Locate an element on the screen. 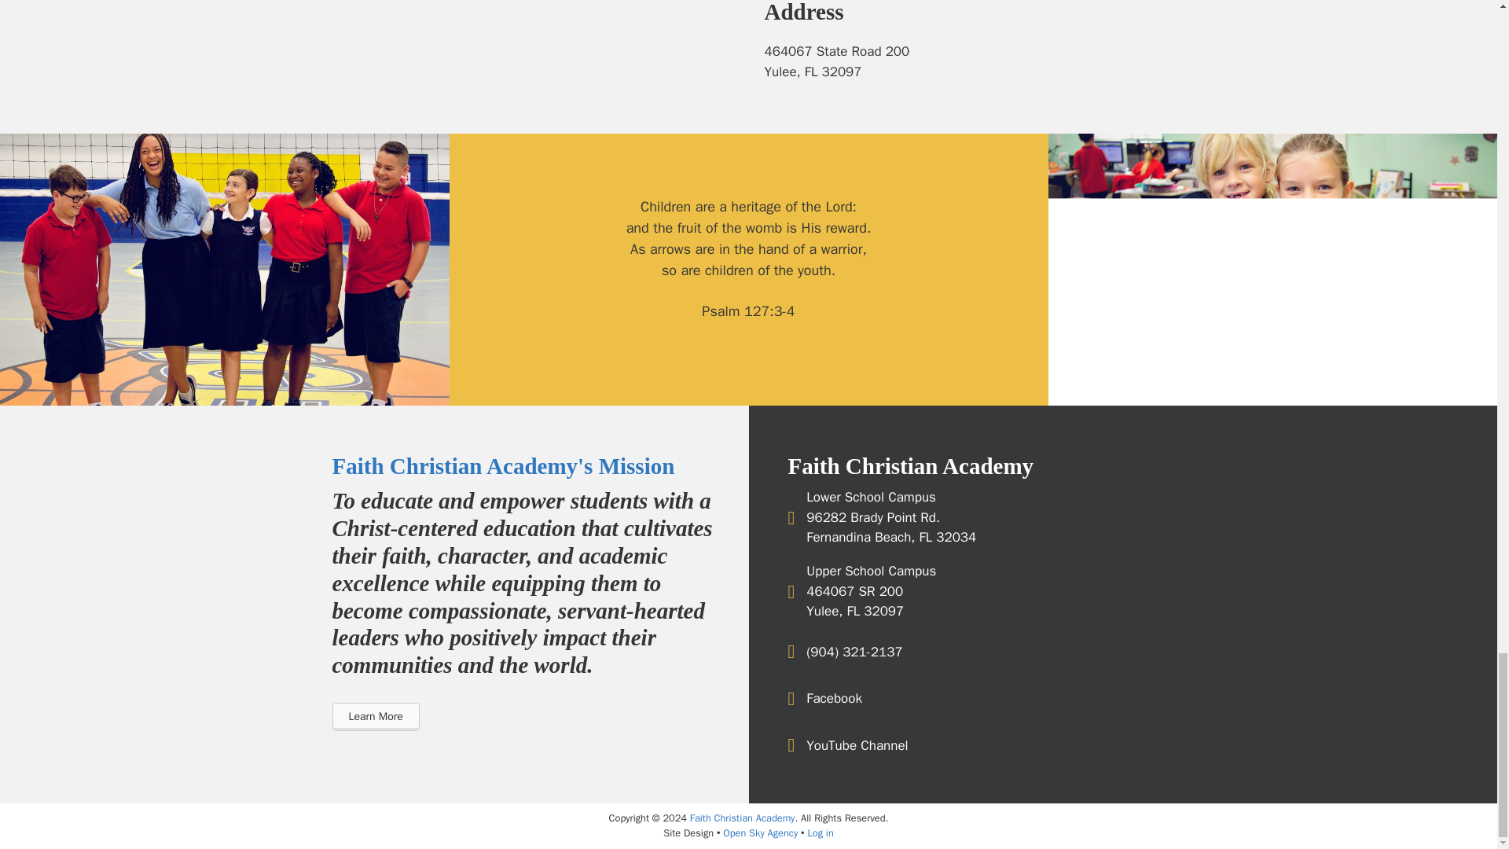 This screenshot has width=1509, height=849. Facebook is located at coordinates (833, 698).